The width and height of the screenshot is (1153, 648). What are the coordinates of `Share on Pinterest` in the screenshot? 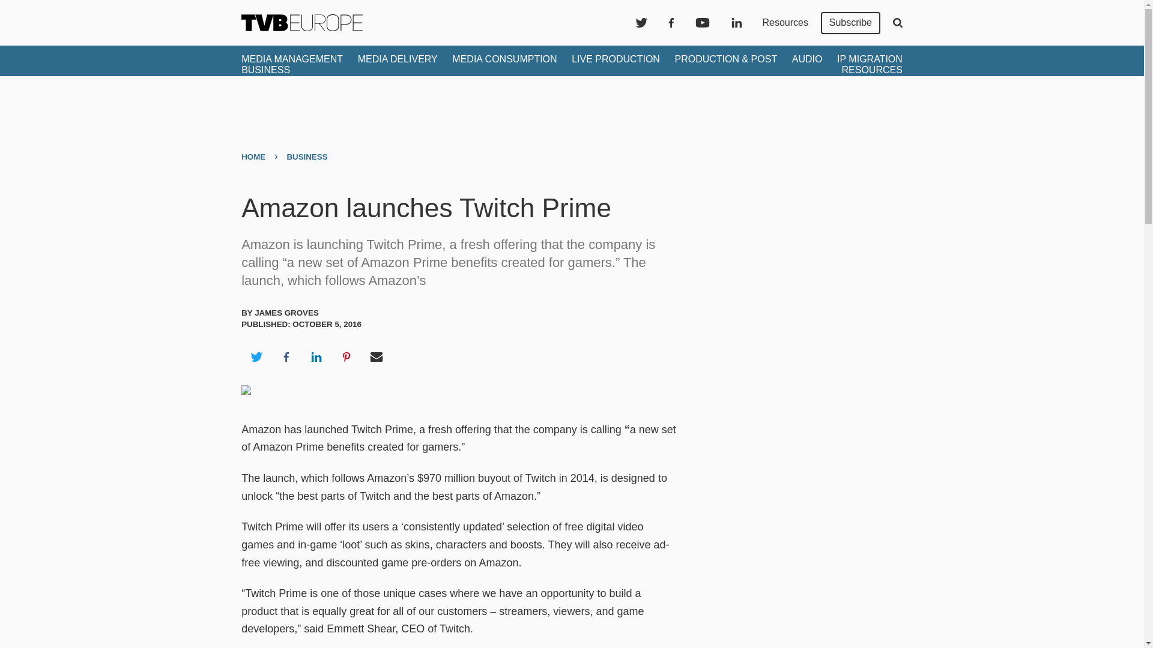 It's located at (347, 356).